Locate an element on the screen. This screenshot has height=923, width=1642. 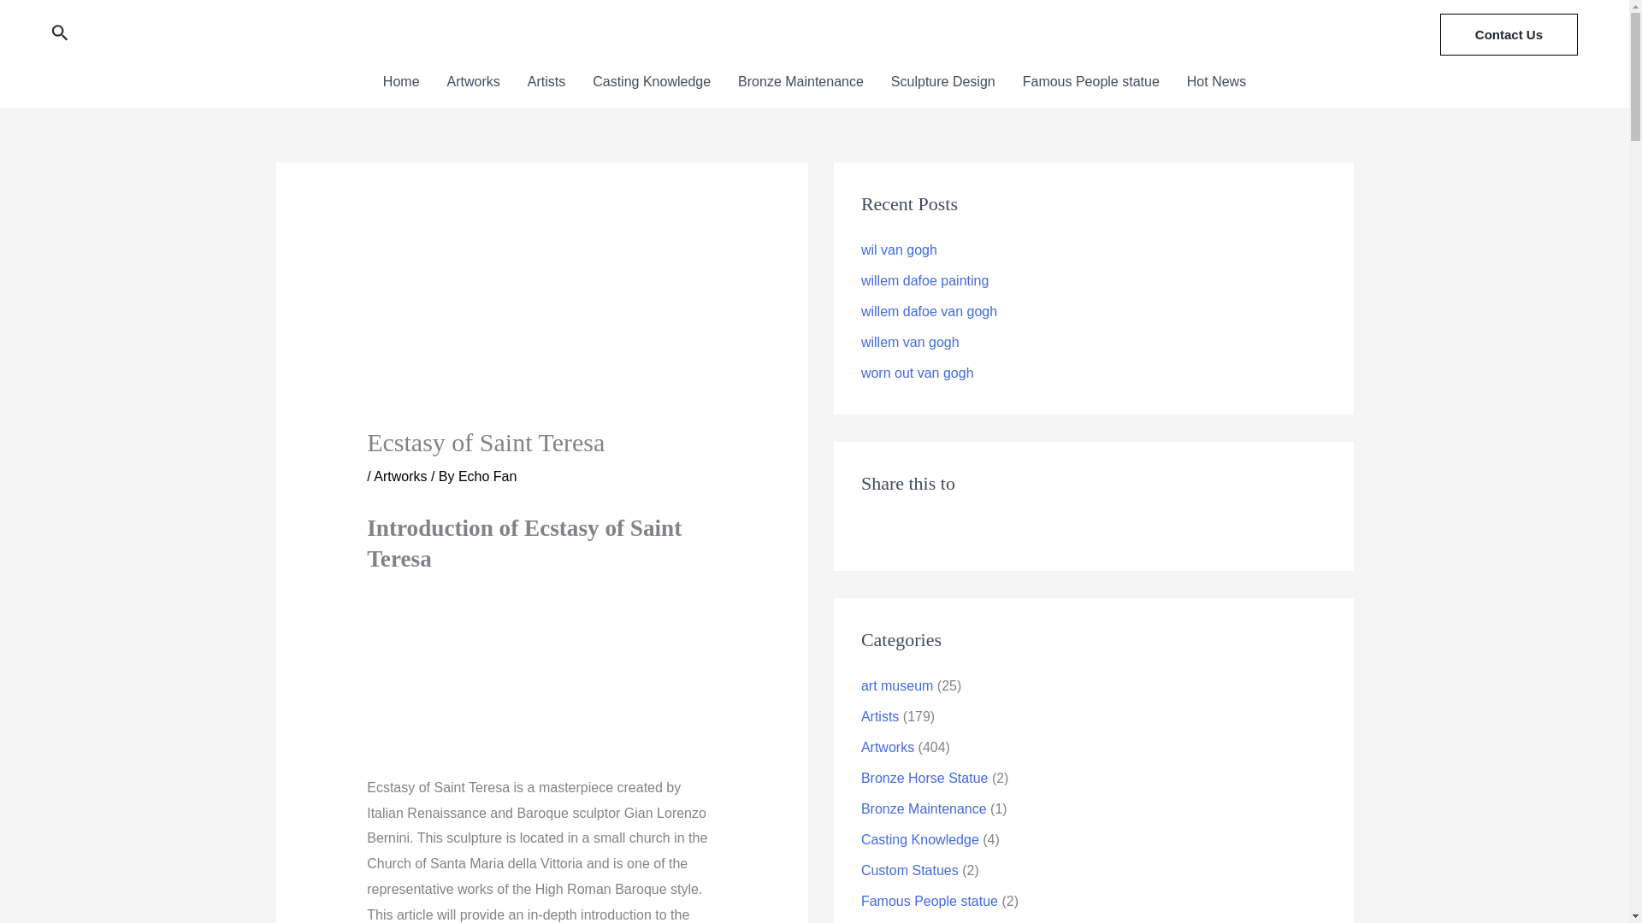
Artworks is located at coordinates (400, 475).